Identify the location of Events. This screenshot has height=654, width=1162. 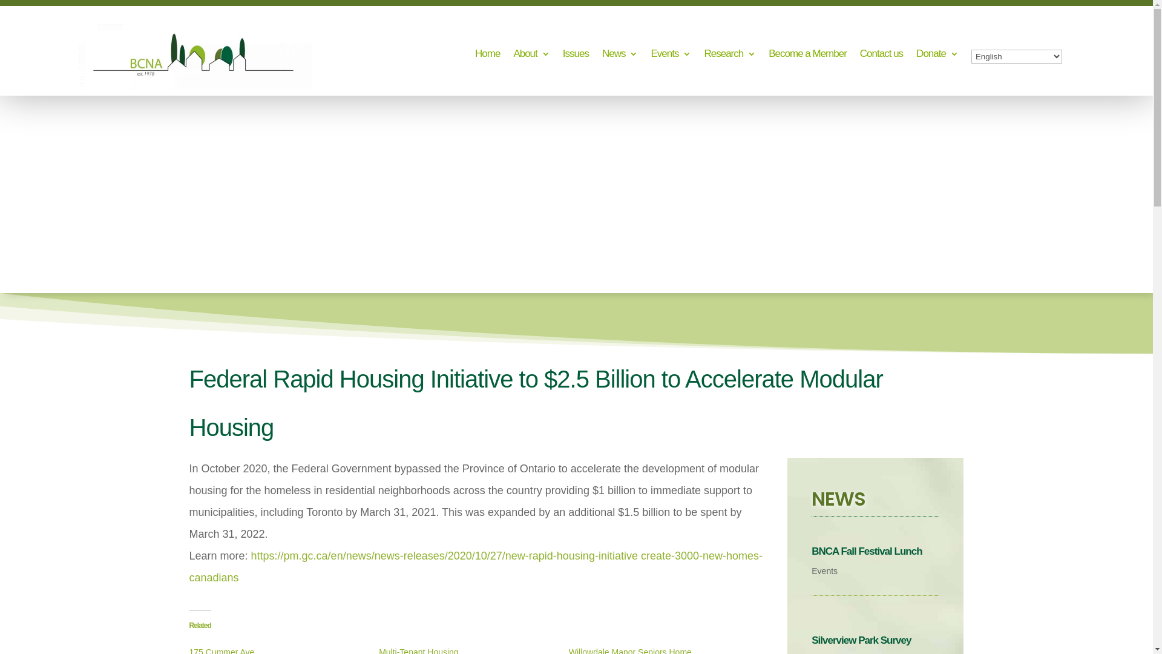
(824, 571).